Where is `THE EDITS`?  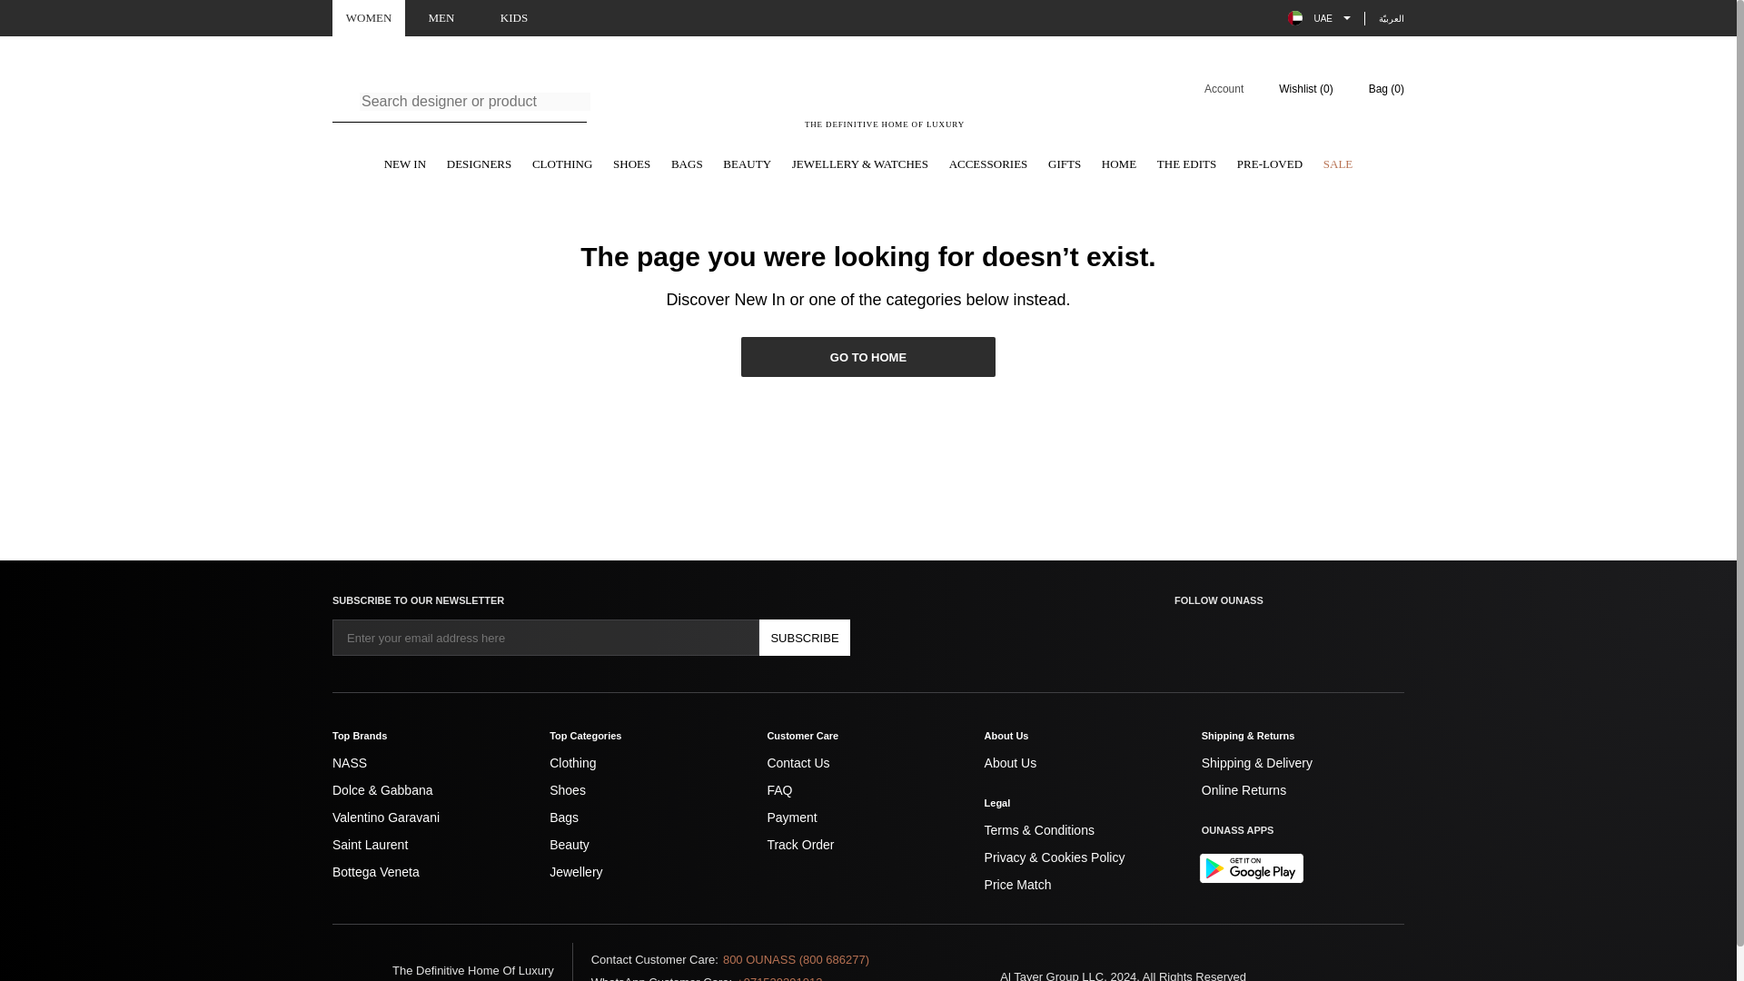 THE EDITS is located at coordinates (1186, 165).